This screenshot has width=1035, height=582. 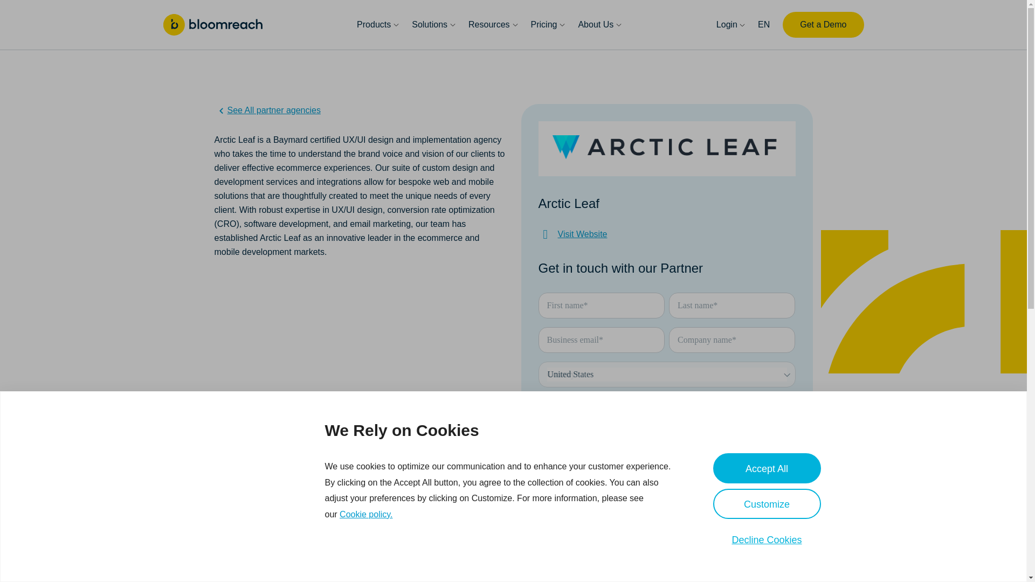 I want to click on Cookie policy., so click(x=365, y=514).